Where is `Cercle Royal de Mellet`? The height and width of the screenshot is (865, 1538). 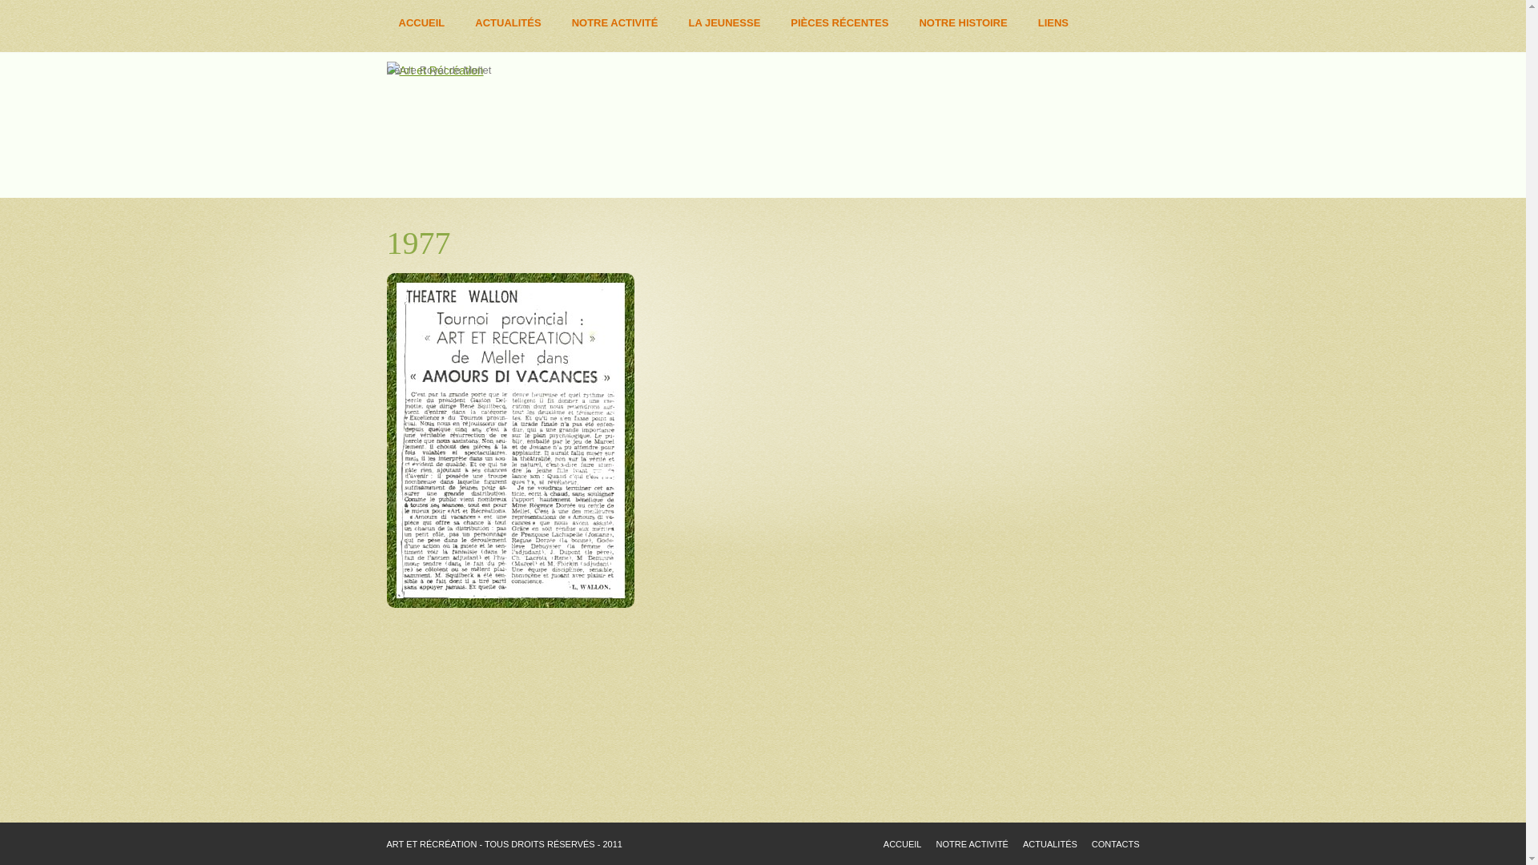
Cercle Royal de Mellet is located at coordinates (434, 70).